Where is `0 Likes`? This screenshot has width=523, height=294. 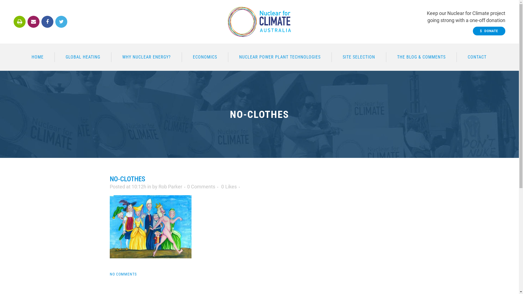
0 Likes is located at coordinates (229, 187).